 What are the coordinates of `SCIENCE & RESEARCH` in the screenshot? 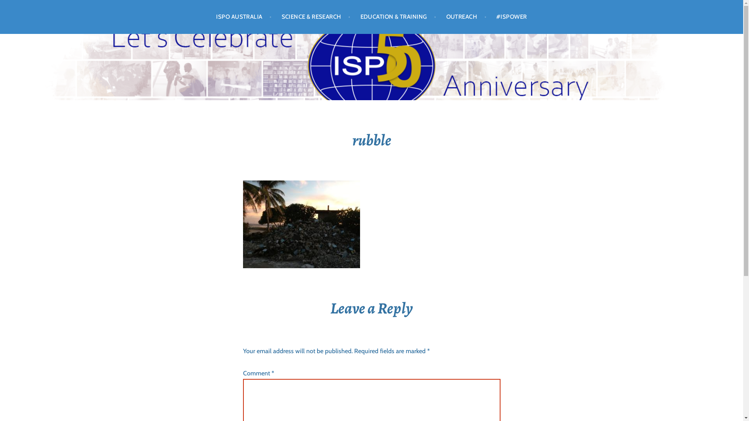 It's located at (316, 17).